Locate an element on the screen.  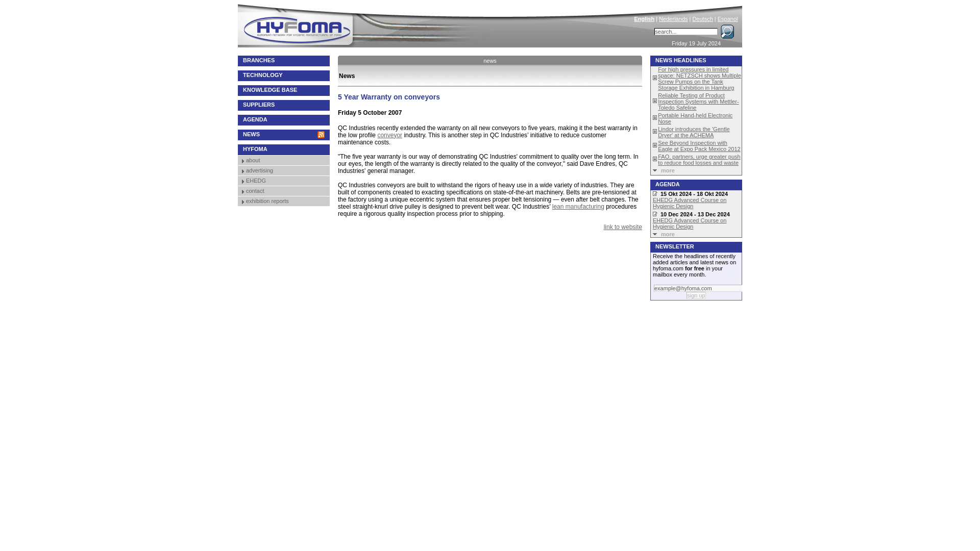
BRANCHES is located at coordinates (284, 61).